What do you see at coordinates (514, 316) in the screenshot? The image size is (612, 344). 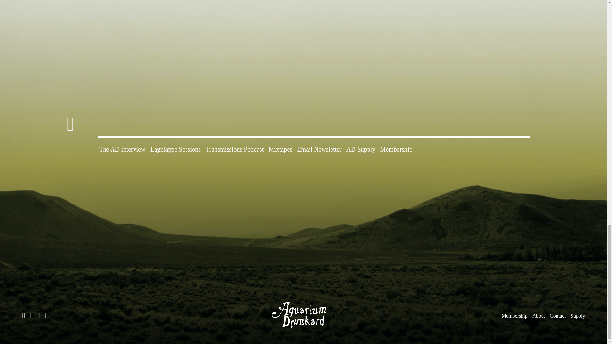 I see `Membership` at bounding box center [514, 316].